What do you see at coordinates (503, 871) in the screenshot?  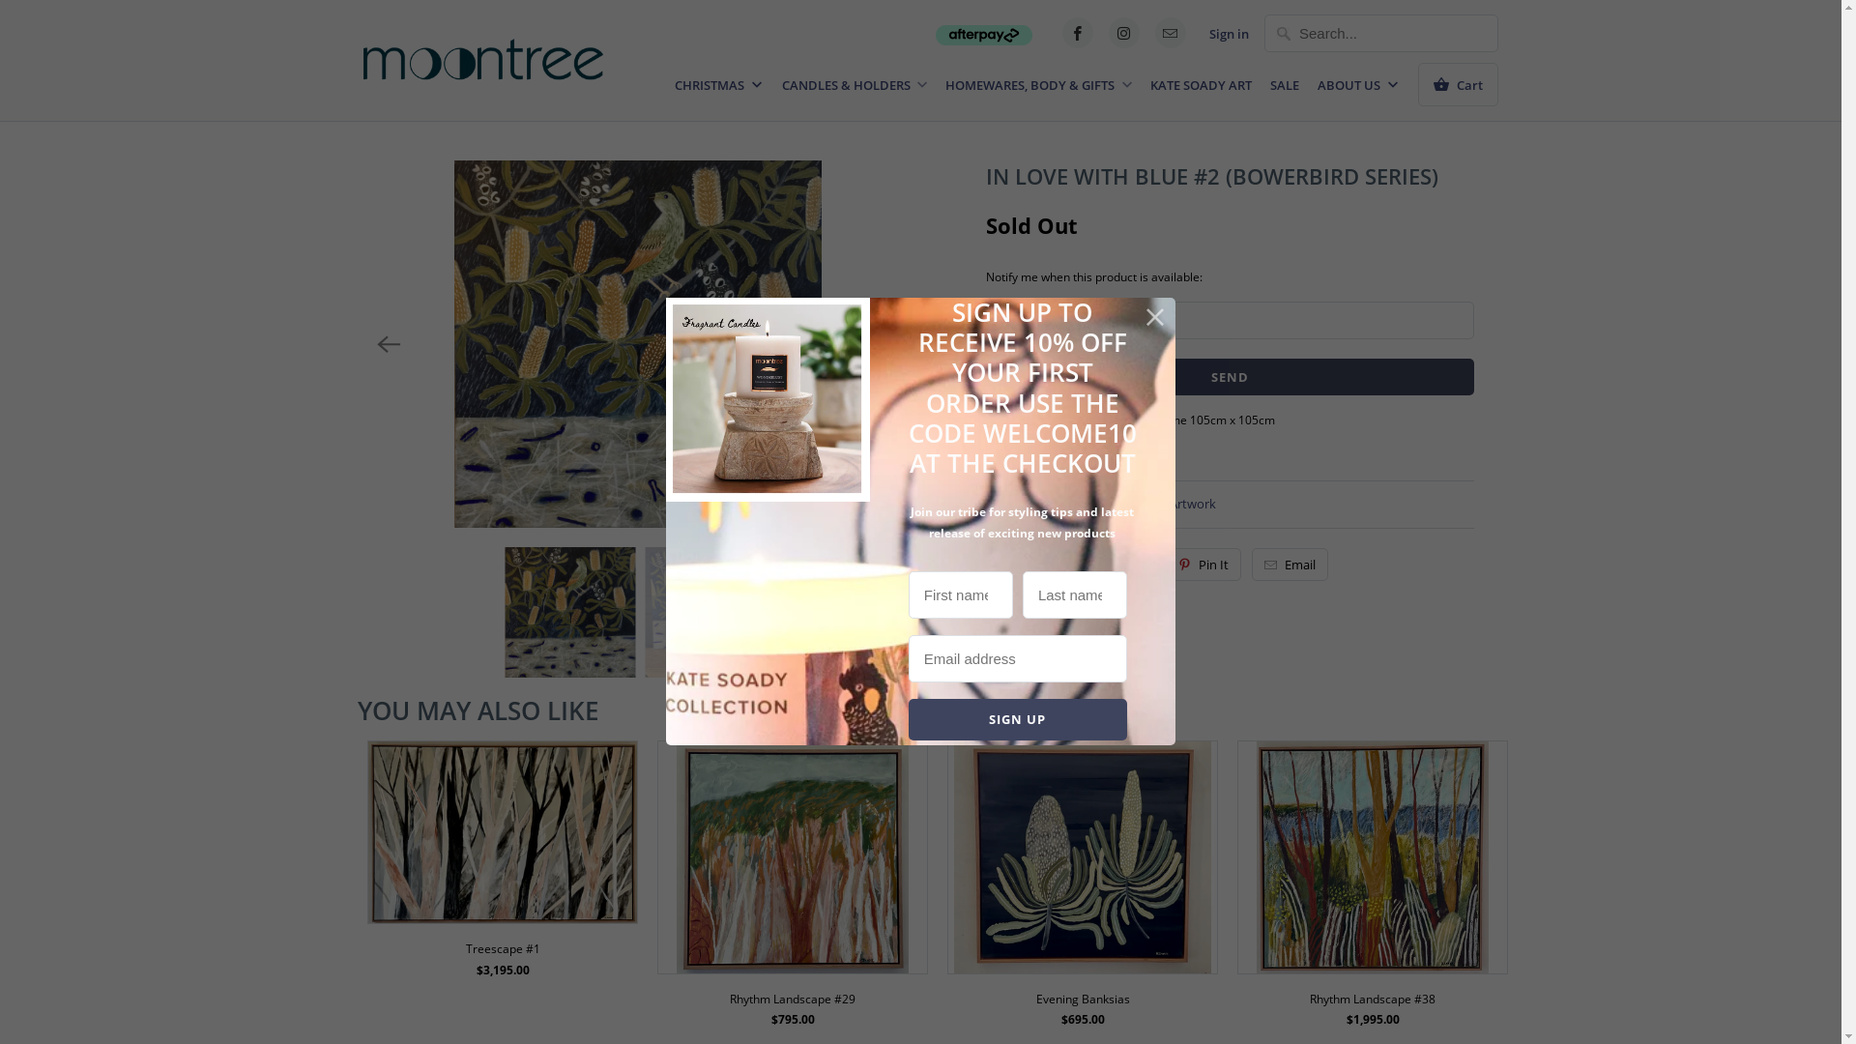 I see `Treescape #1
$3,195.00` at bounding box center [503, 871].